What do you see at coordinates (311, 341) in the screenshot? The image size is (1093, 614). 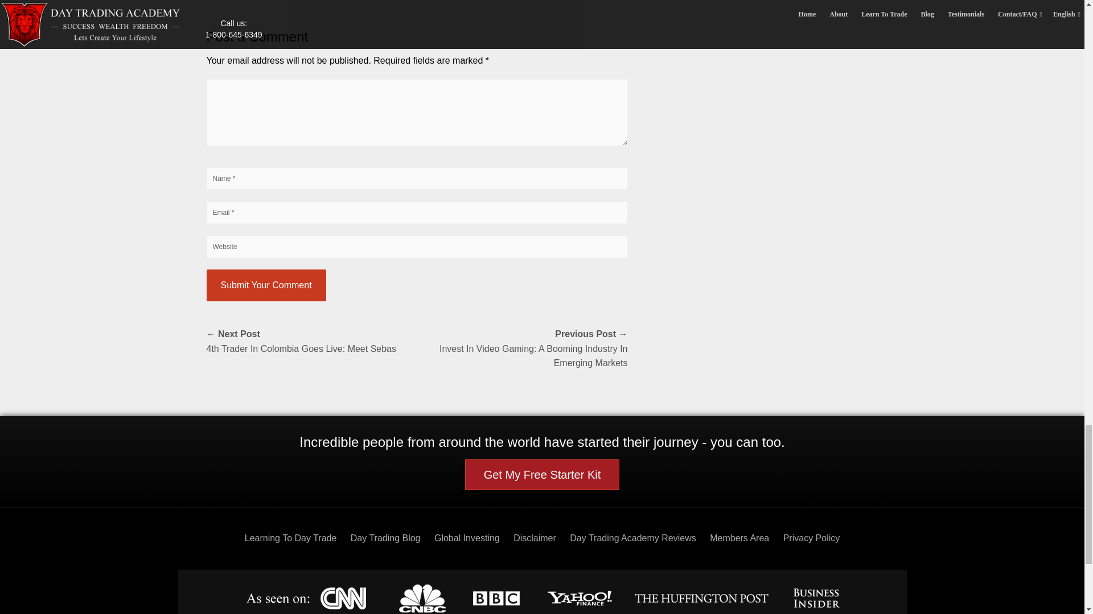 I see `4th Trader In Colombia Goes Live: Meet Sebas` at bounding box center [311, 341].